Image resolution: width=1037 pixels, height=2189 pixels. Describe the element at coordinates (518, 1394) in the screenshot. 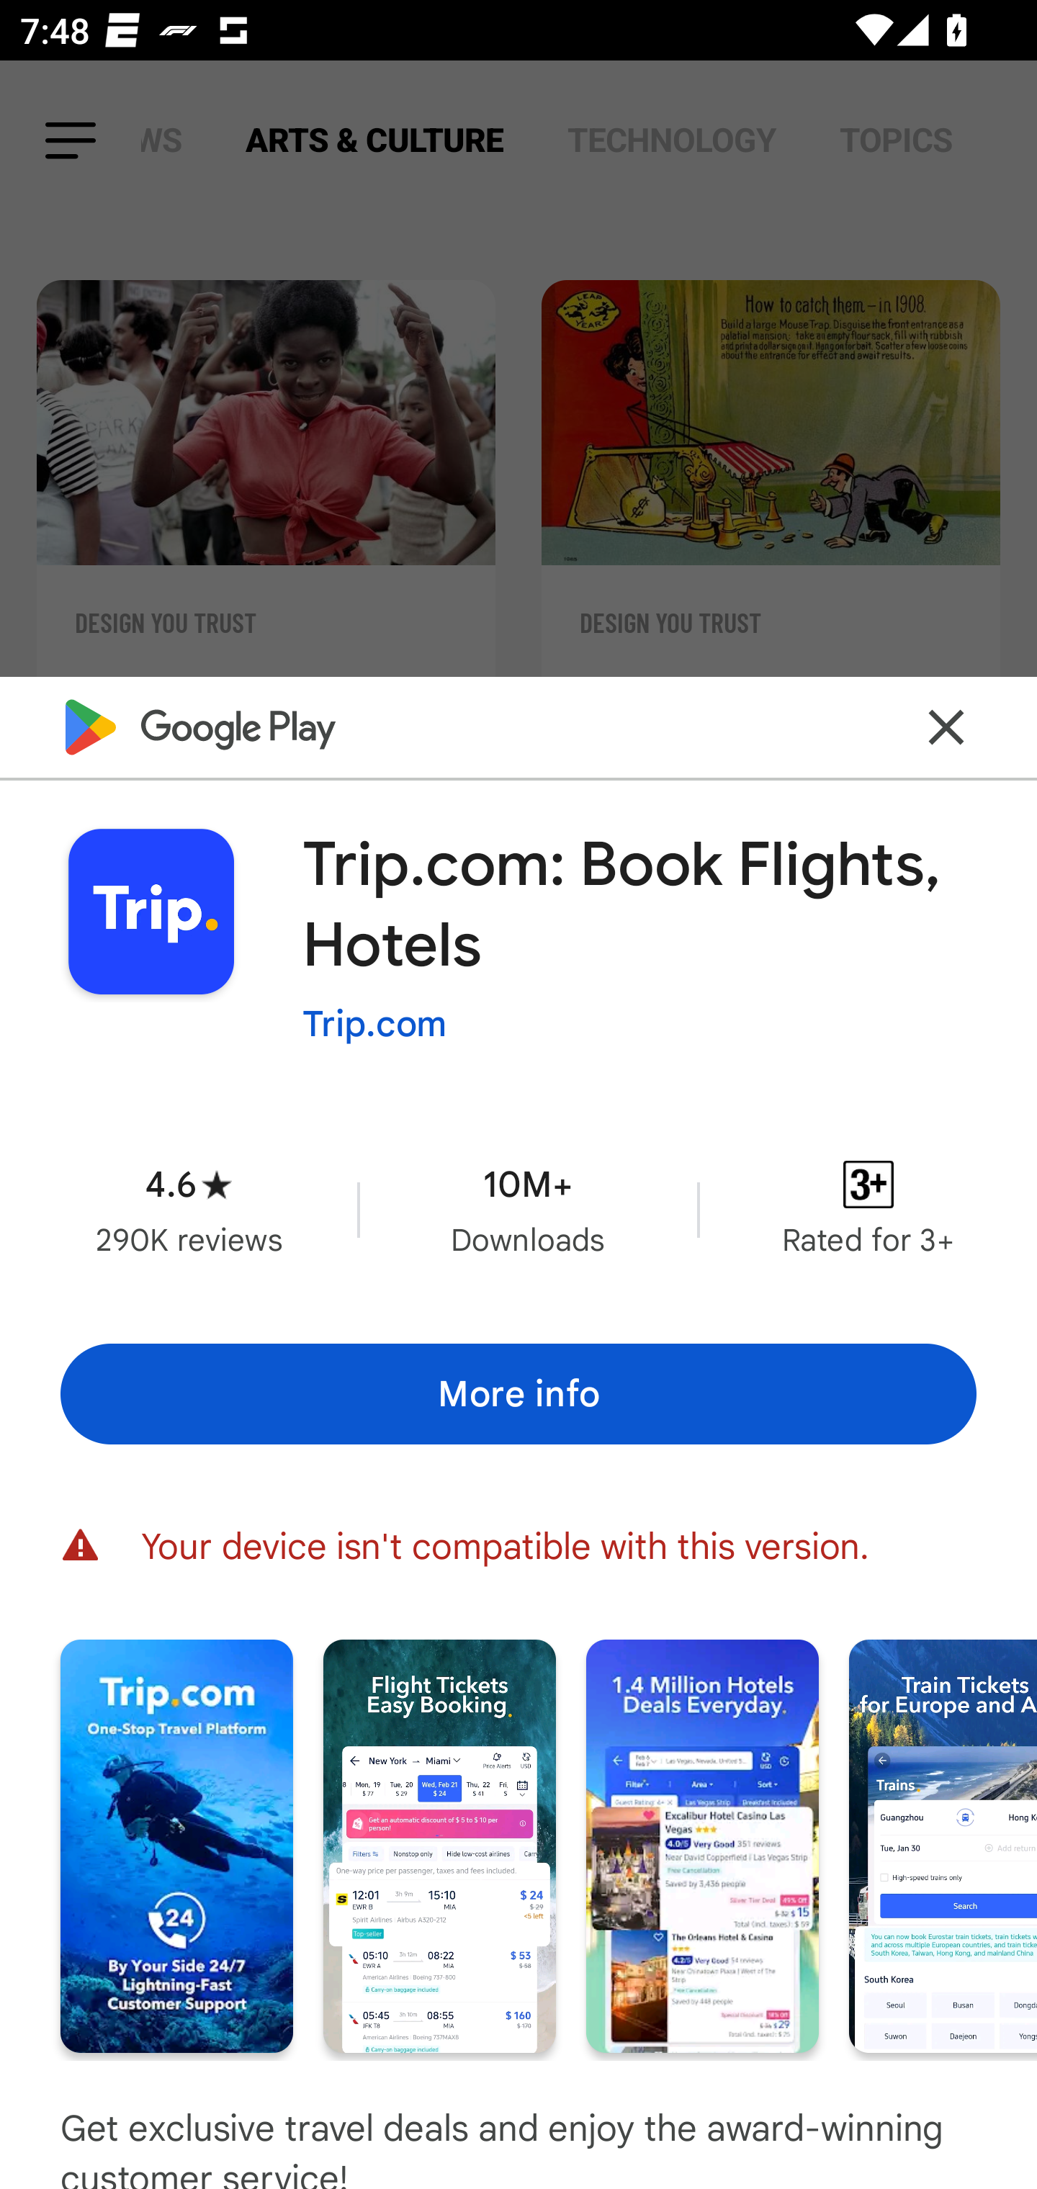

I see `More info` at that location.